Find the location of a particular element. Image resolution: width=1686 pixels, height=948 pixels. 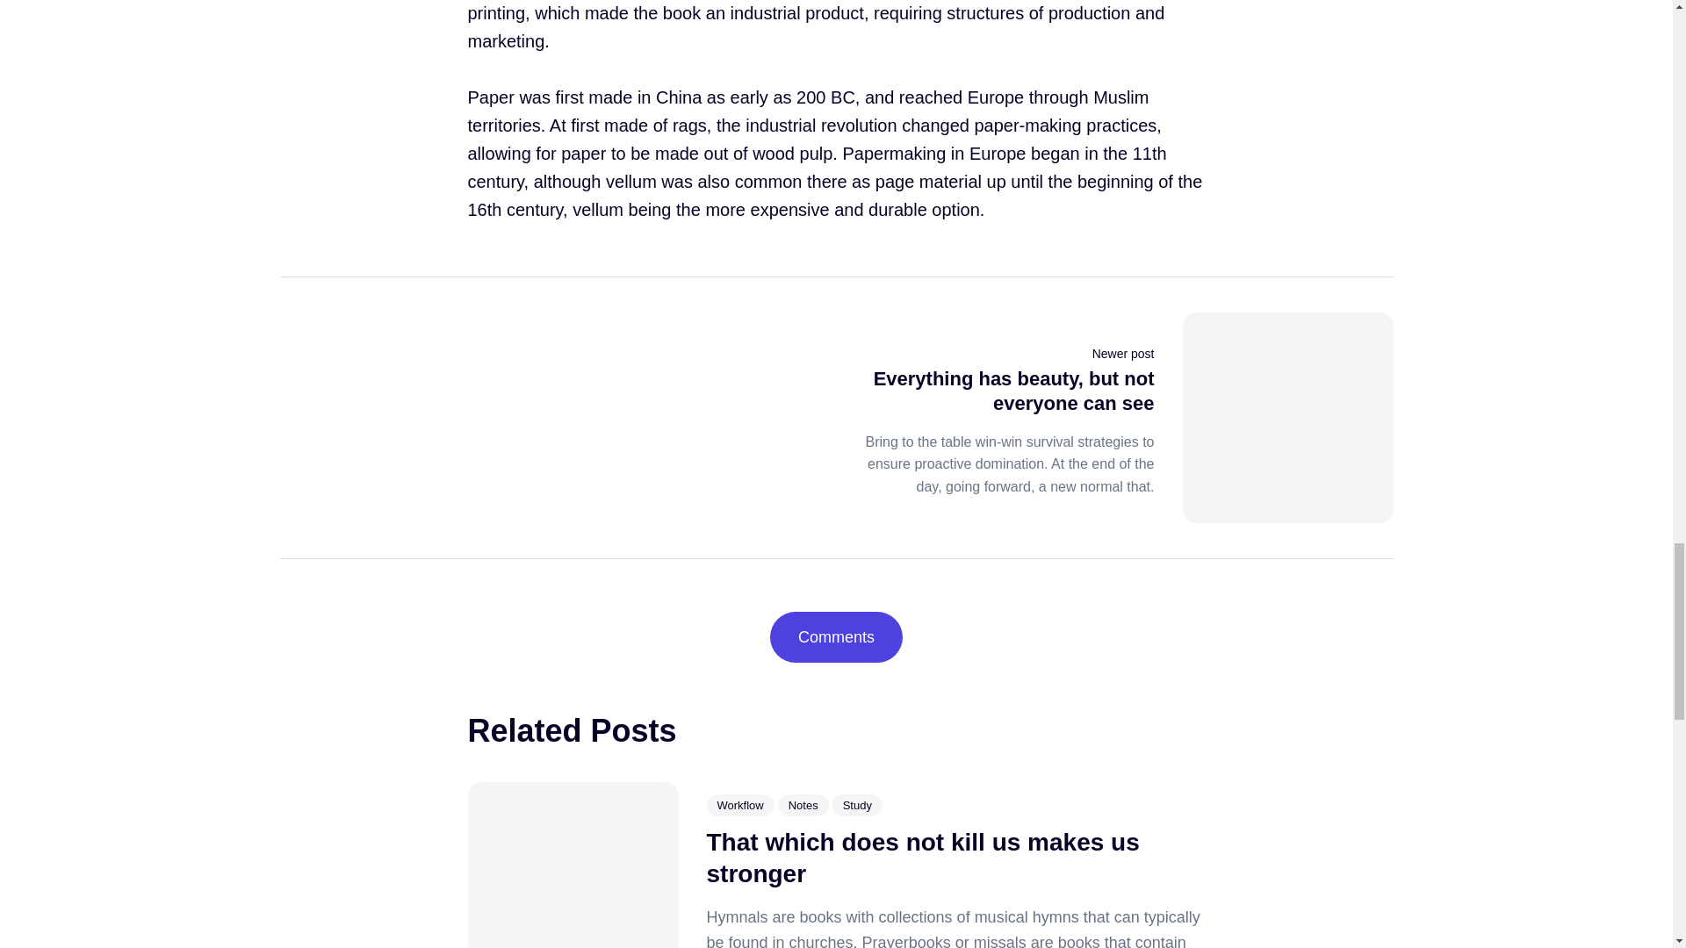

That which does not kill us makes us stronger is located at coordinates (922, 857).